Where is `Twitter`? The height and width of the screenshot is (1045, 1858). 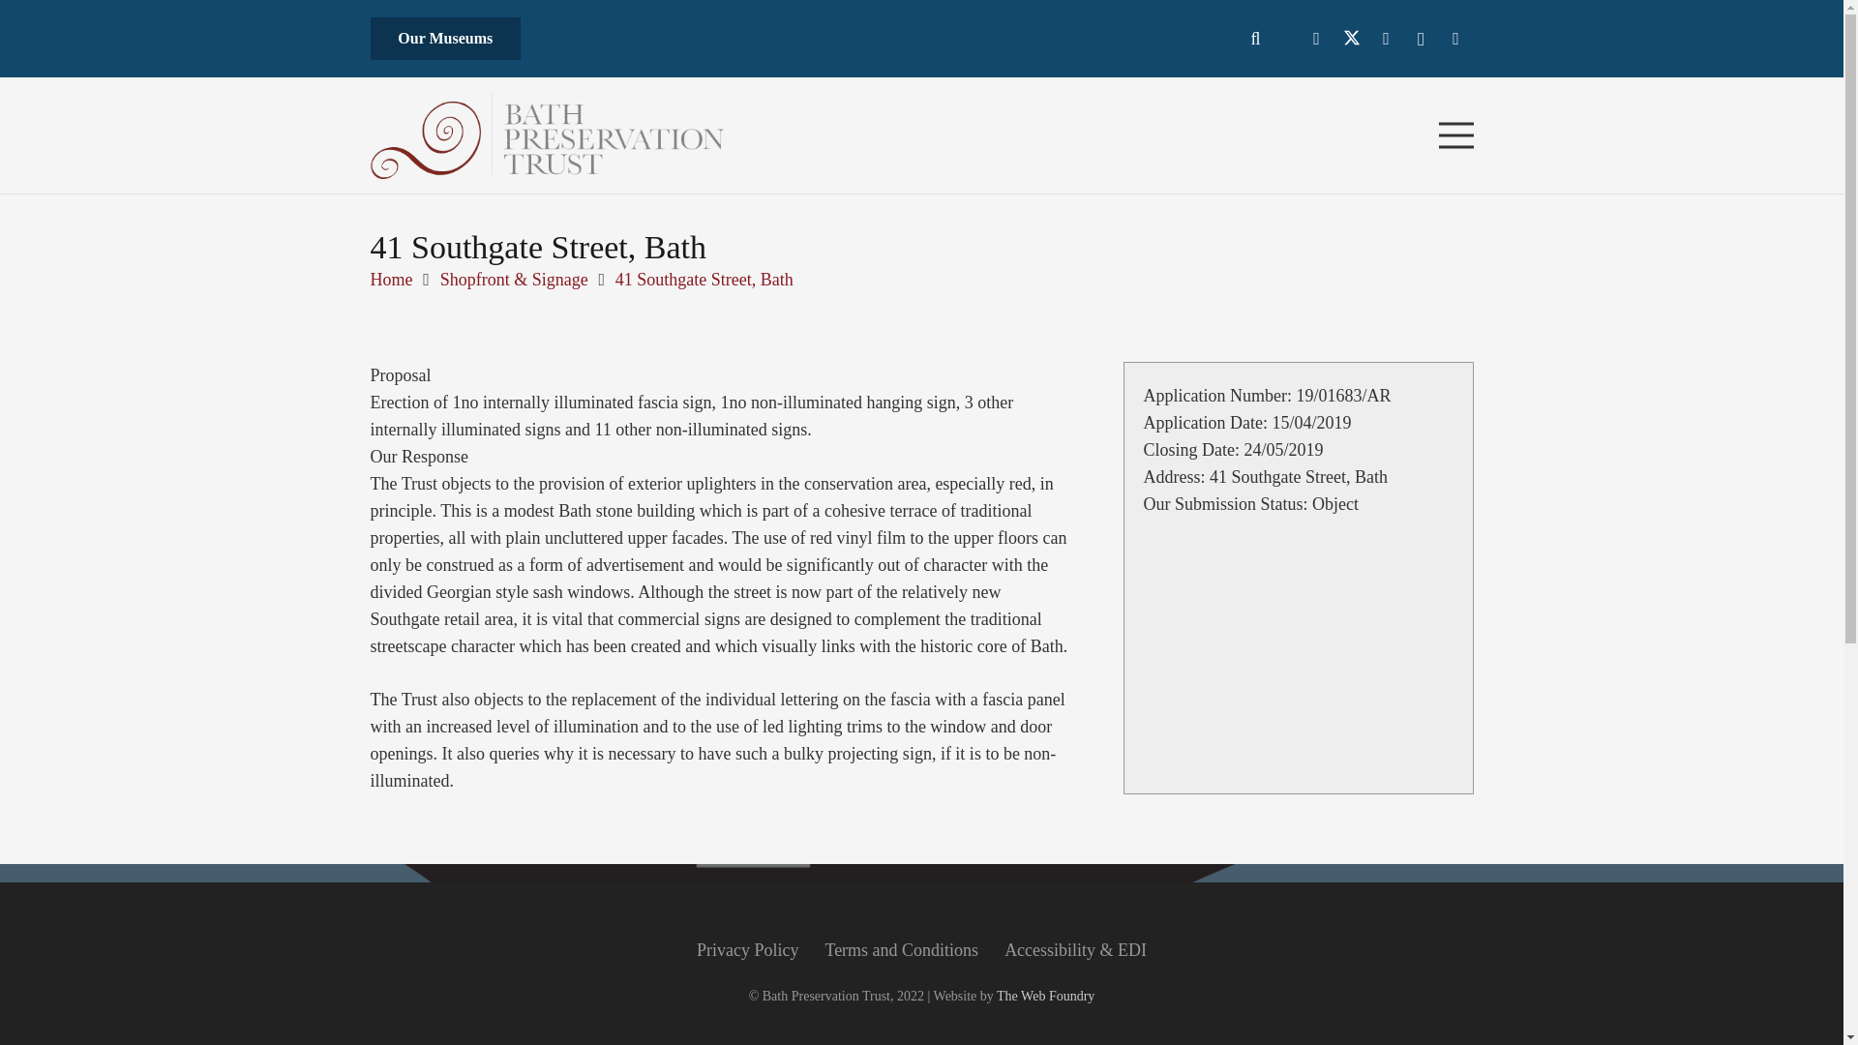
Twitter is located at coordinates (1351, 39).